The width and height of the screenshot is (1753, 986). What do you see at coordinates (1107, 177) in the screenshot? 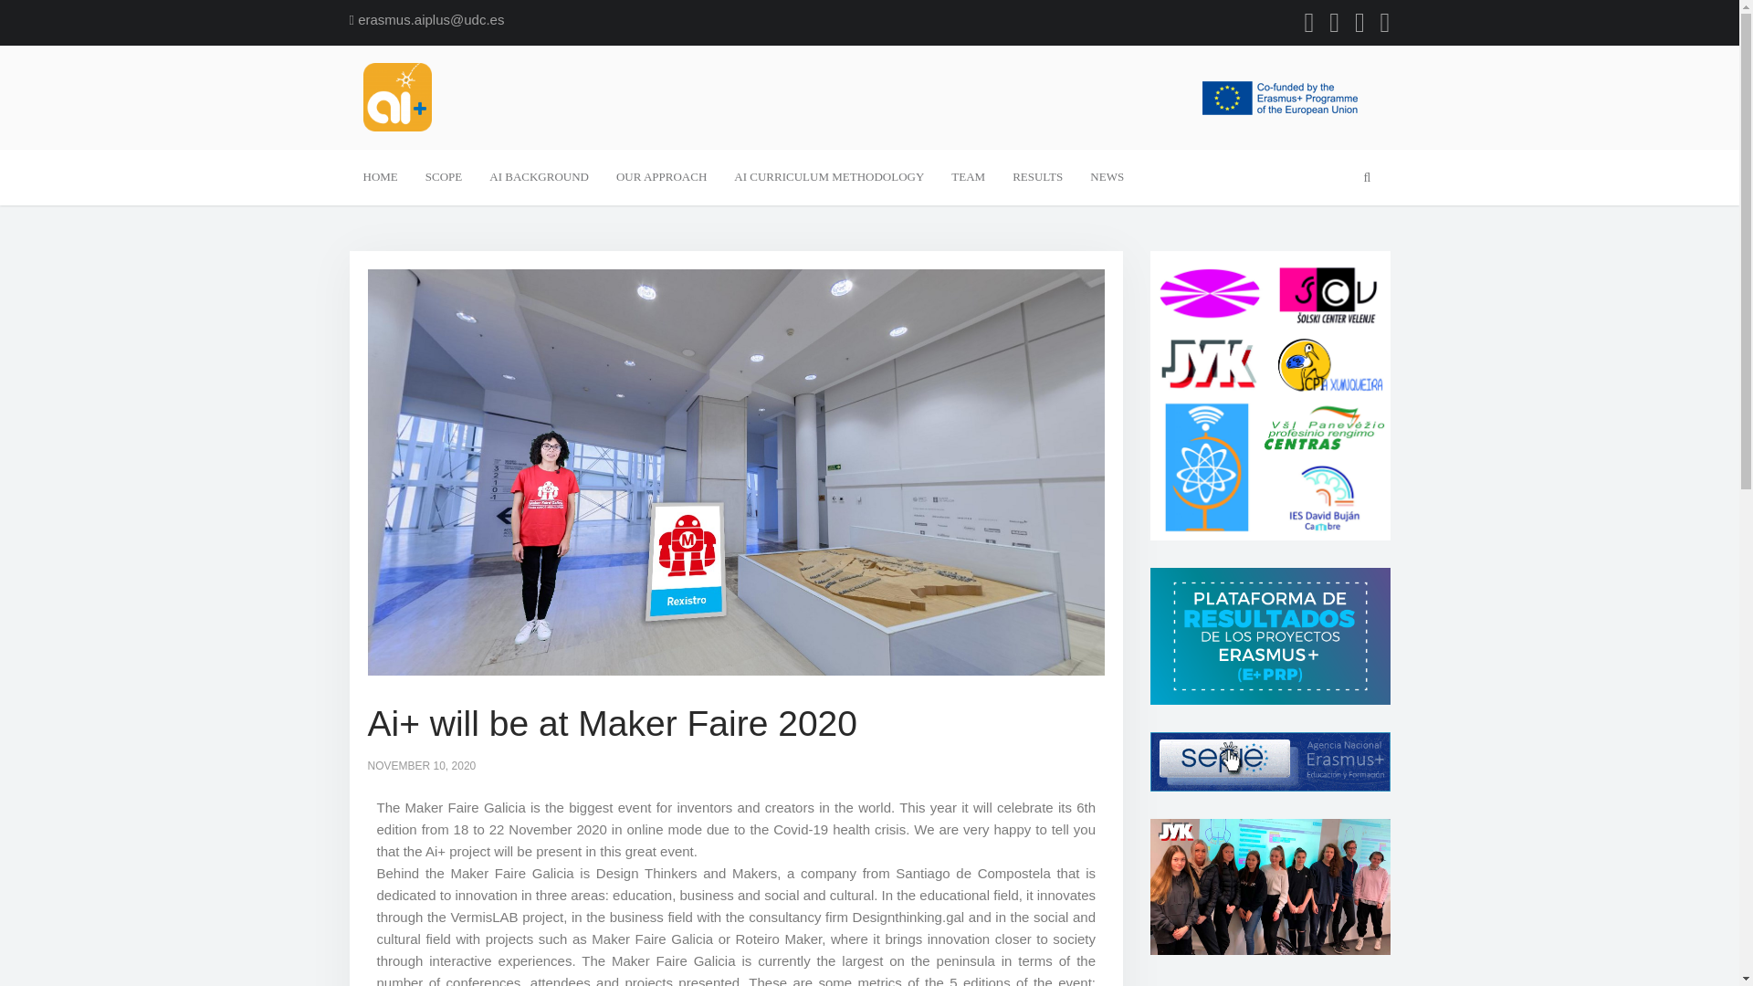
I see `NEWS` at bounding box center [1107, 177].